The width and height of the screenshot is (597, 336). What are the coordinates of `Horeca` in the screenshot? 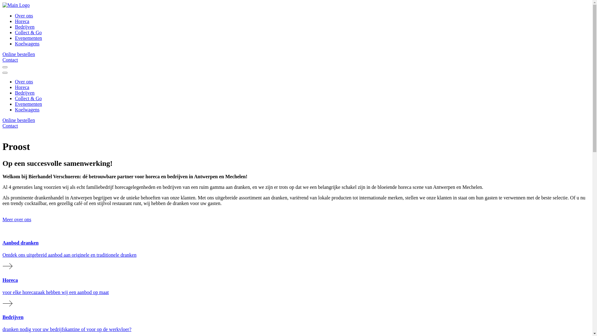 It's located at (22, 21).